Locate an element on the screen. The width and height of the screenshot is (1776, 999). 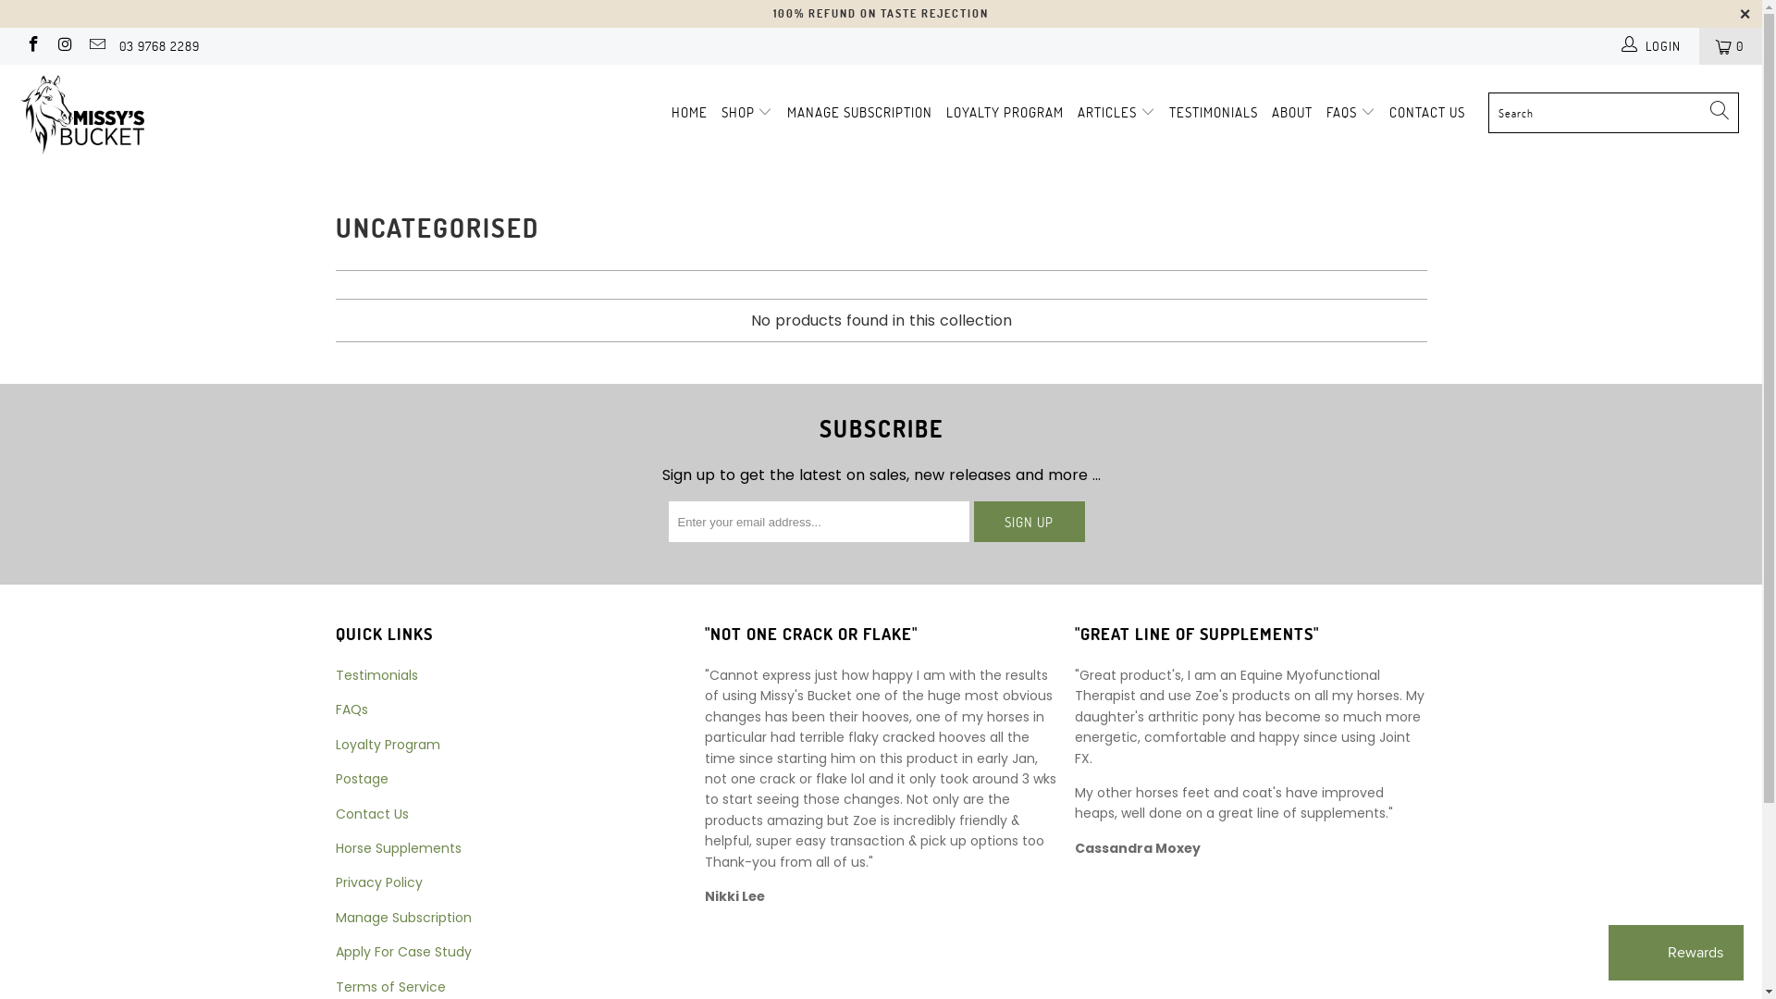
TESTIMONIALS is located at coordinates (1214, 113).